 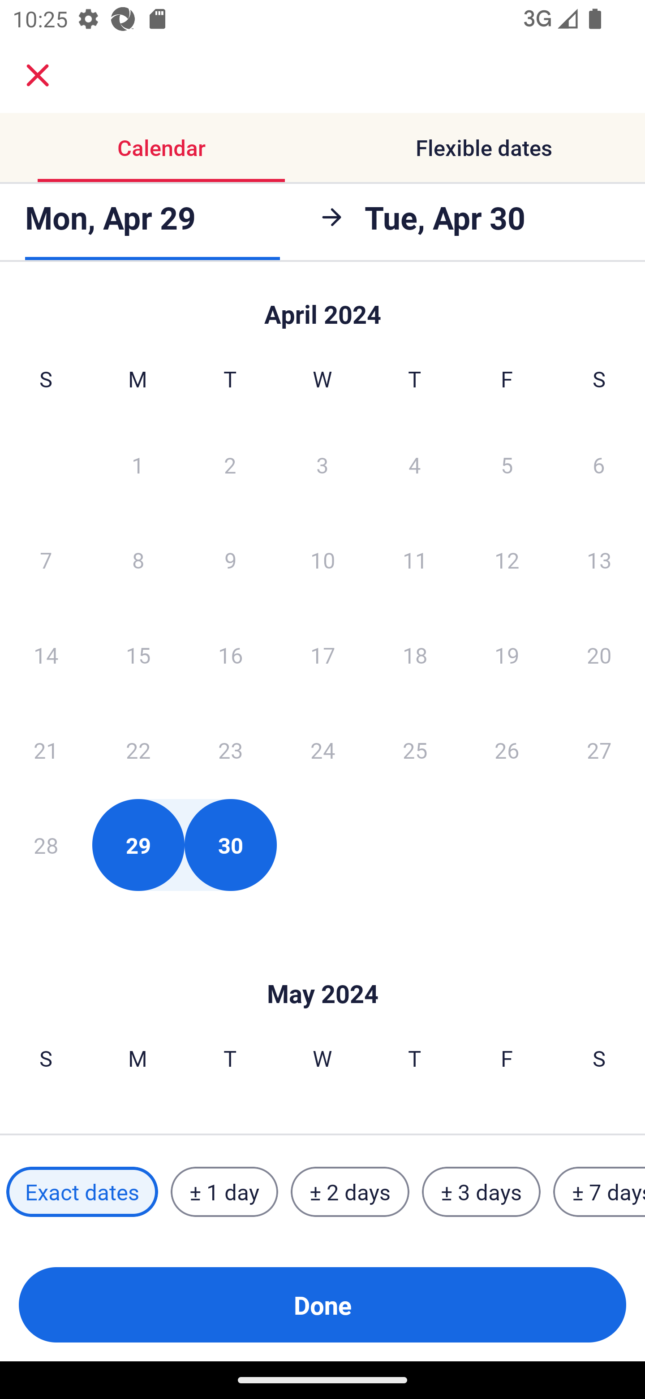 I want to click on 12 Friday, April 12, 2024, so click(x=507, y=560).